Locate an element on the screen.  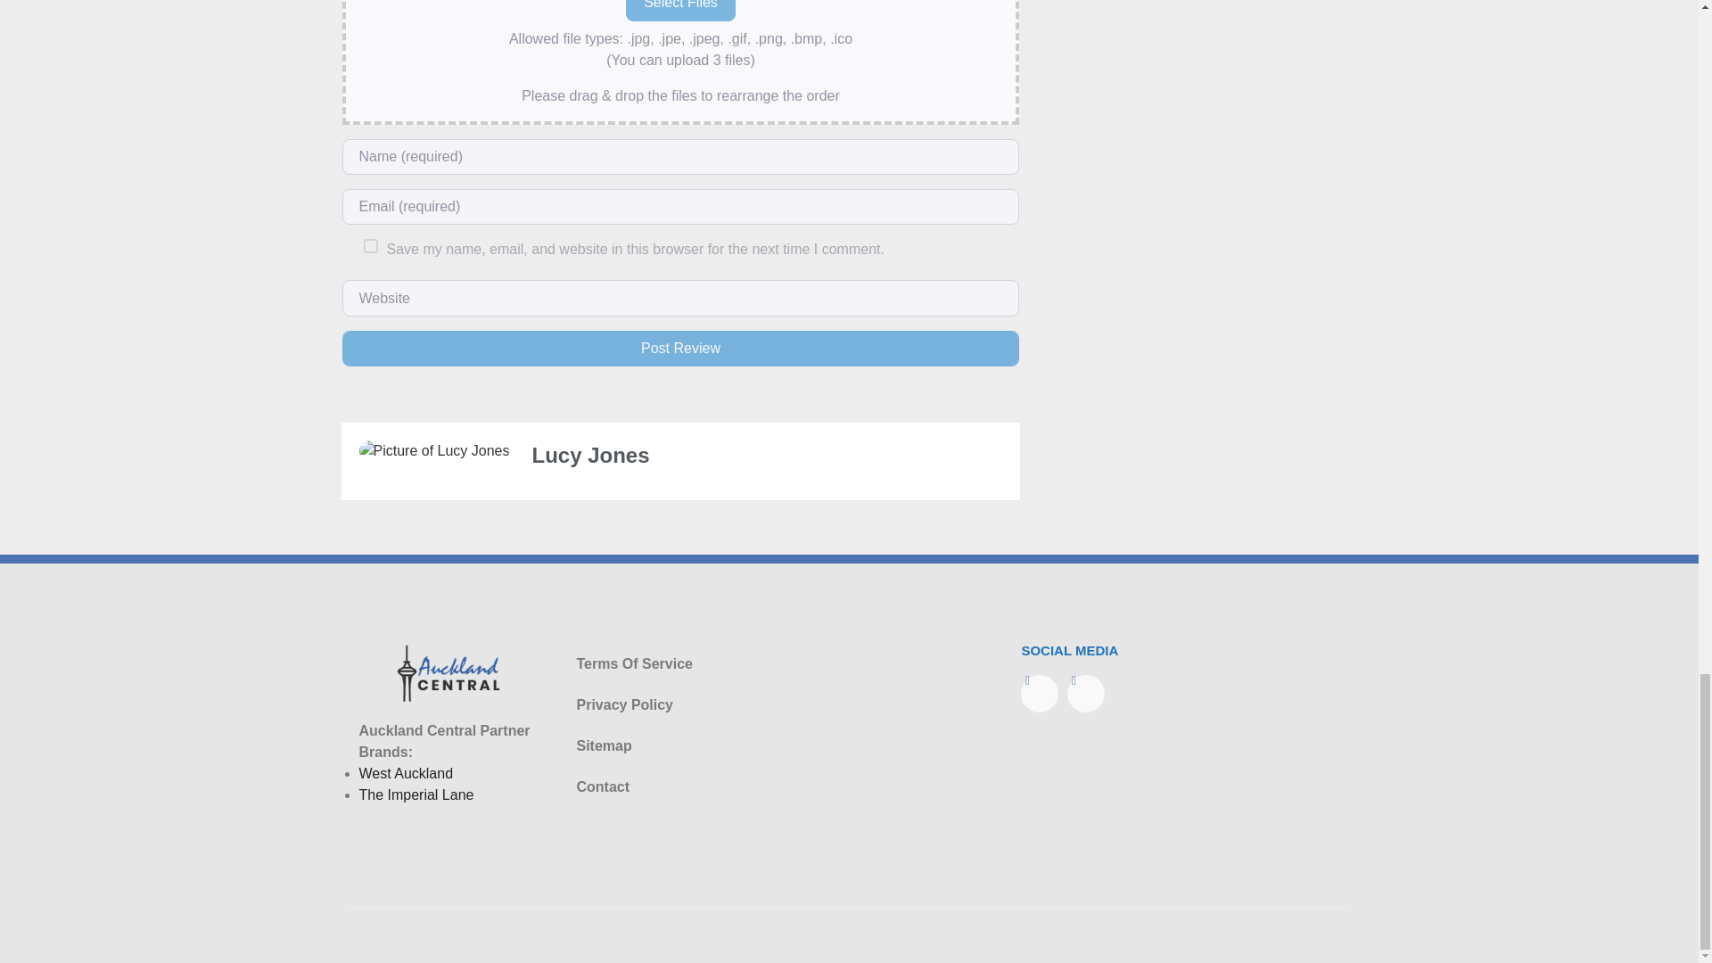
Select Files is located at coordinates (681, 10).